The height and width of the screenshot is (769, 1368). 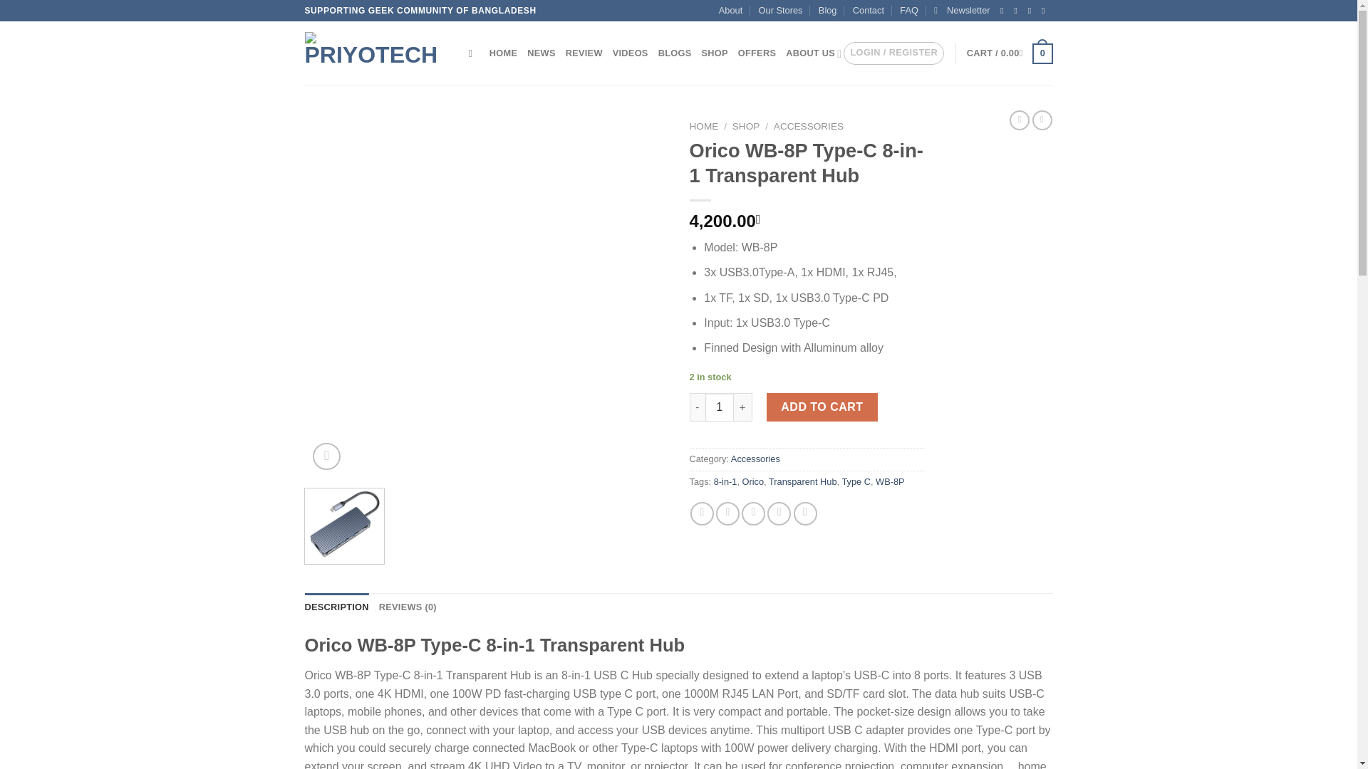 I want to click on About, so click(x=731, y=11).